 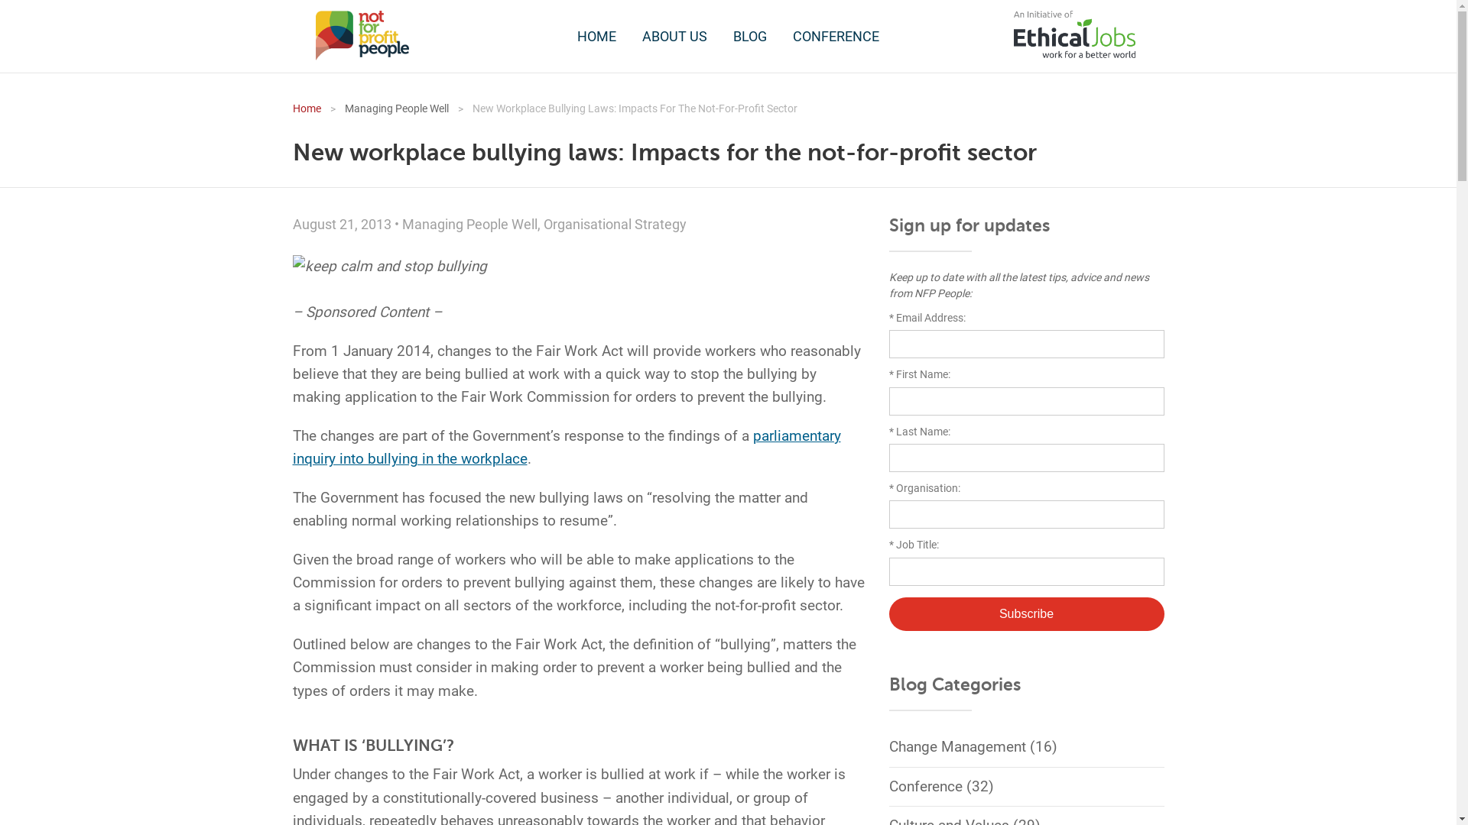 I want to click on Change Management, so click(x=957, y=747).